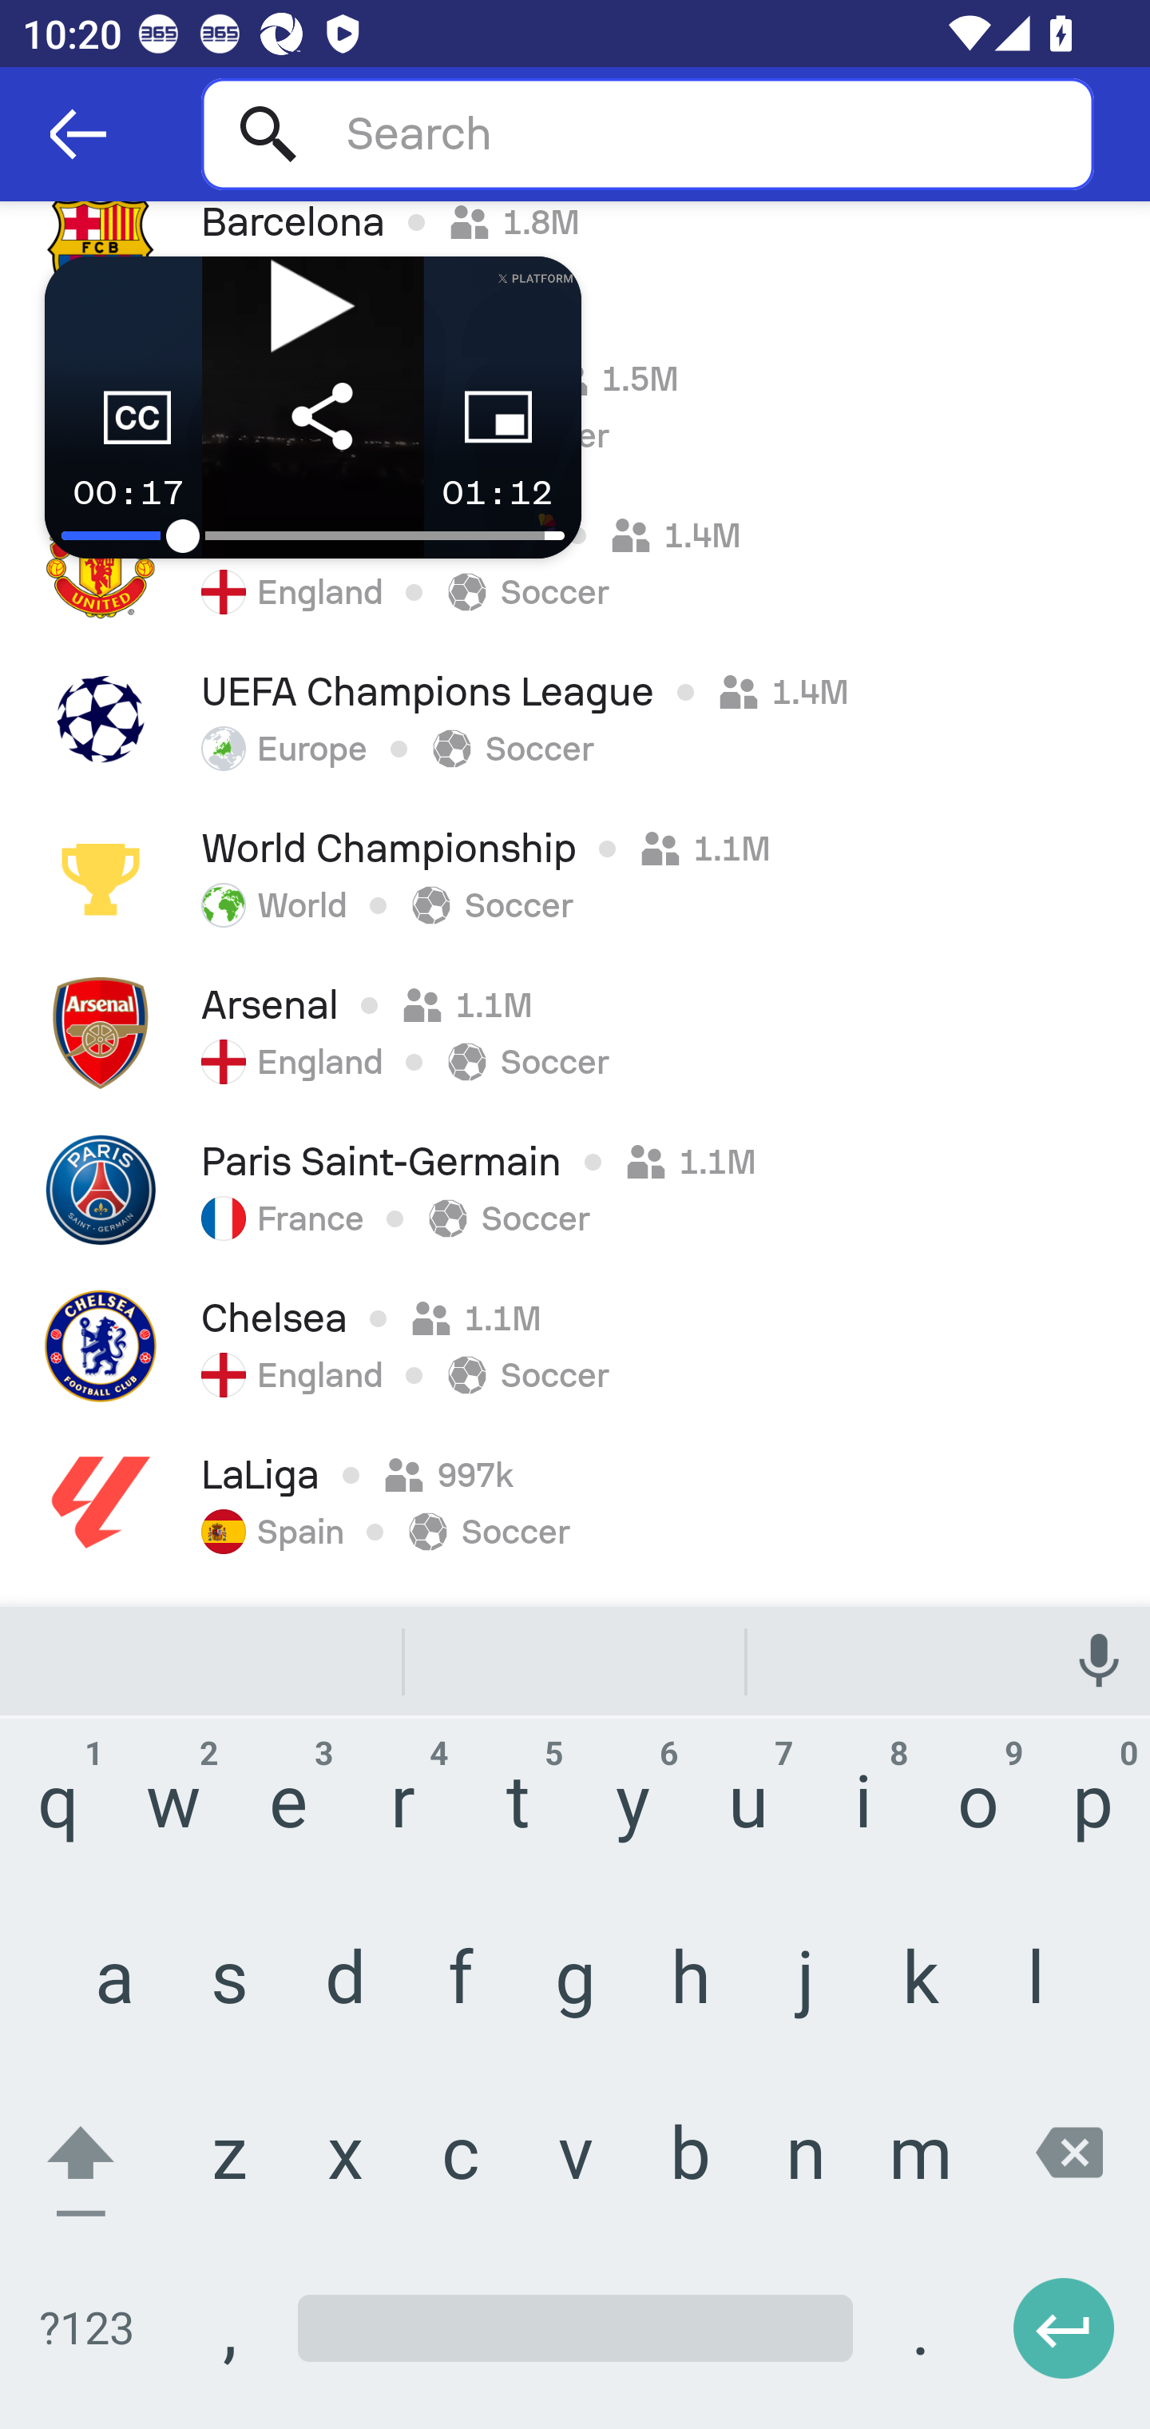 This screenshot has height=2429, width=1150. Describe the element at coordinates (575, 1033) in the screenshot. I see `Arsenal 1.1M England Soccer` at that location.